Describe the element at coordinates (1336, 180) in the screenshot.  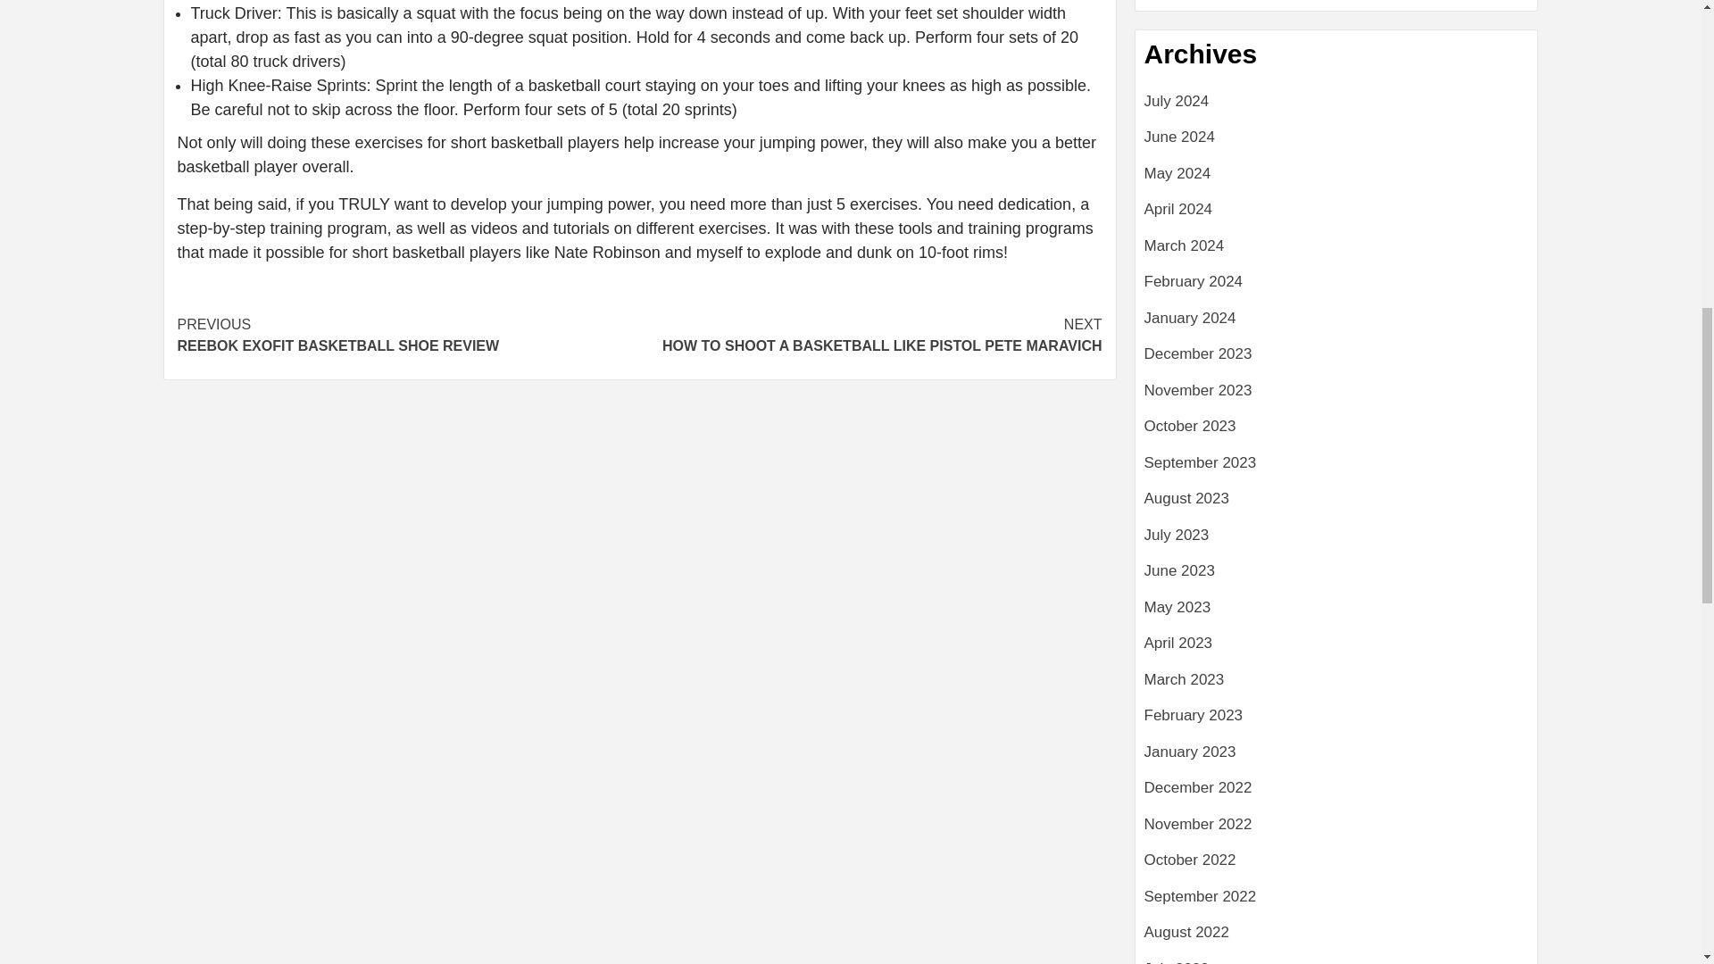
I see `July 2024` at that location.